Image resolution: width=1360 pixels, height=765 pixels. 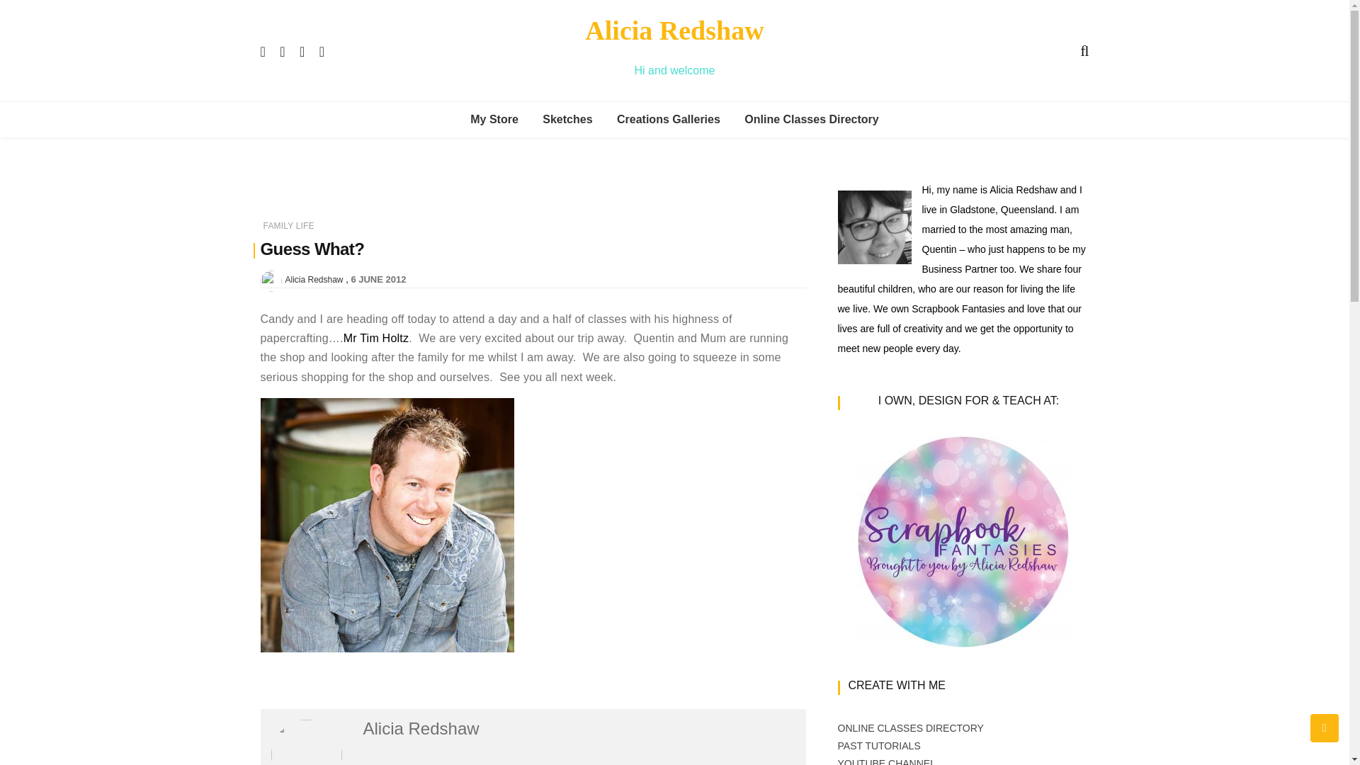 I want to click on Sketches, so click(x=694, y=344).